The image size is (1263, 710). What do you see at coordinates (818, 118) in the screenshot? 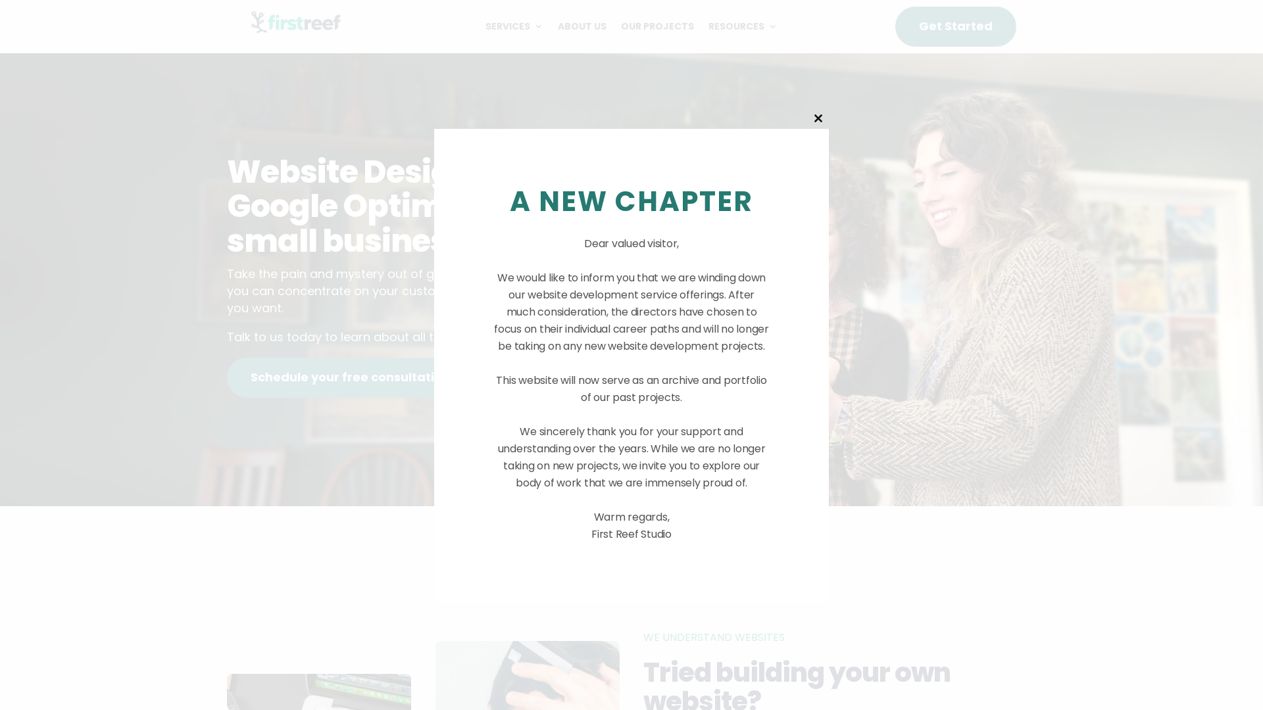
I see `Close this module` at bounding box center [818, 118].